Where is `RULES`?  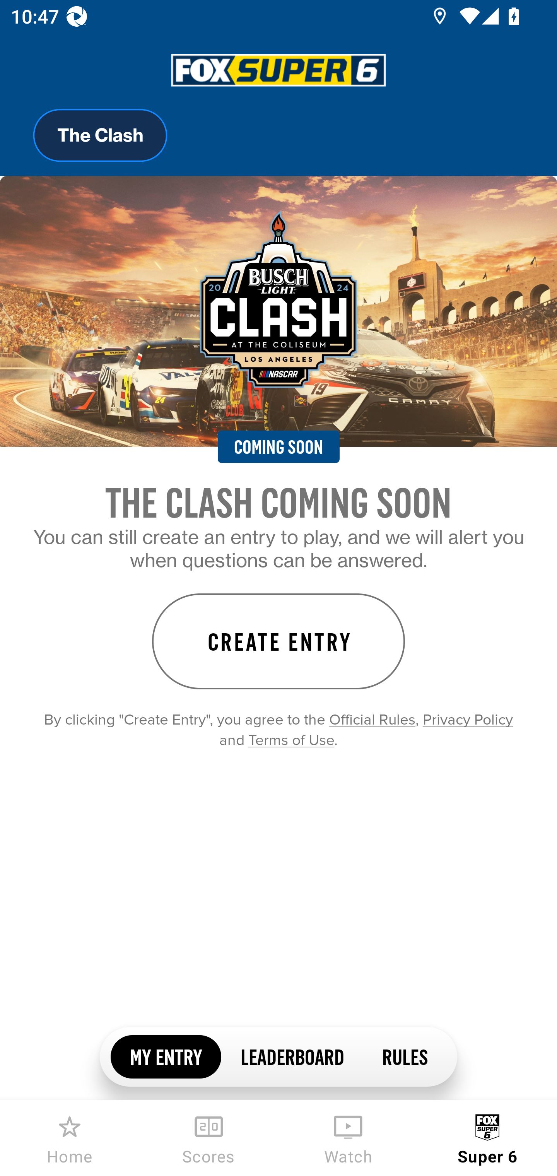
RULES is located at coordinates (404, 1056).